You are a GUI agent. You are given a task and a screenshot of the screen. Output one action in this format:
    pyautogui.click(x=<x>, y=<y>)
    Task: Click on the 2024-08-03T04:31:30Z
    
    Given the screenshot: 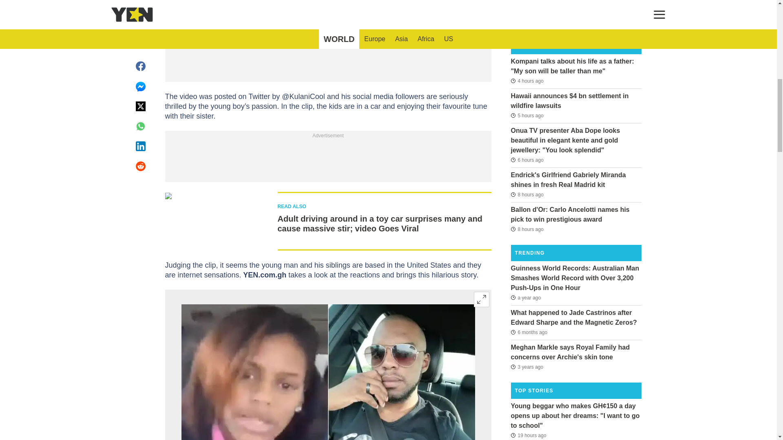 What is the action you would take?
    pyautogui.click(x=527, y=80)
    